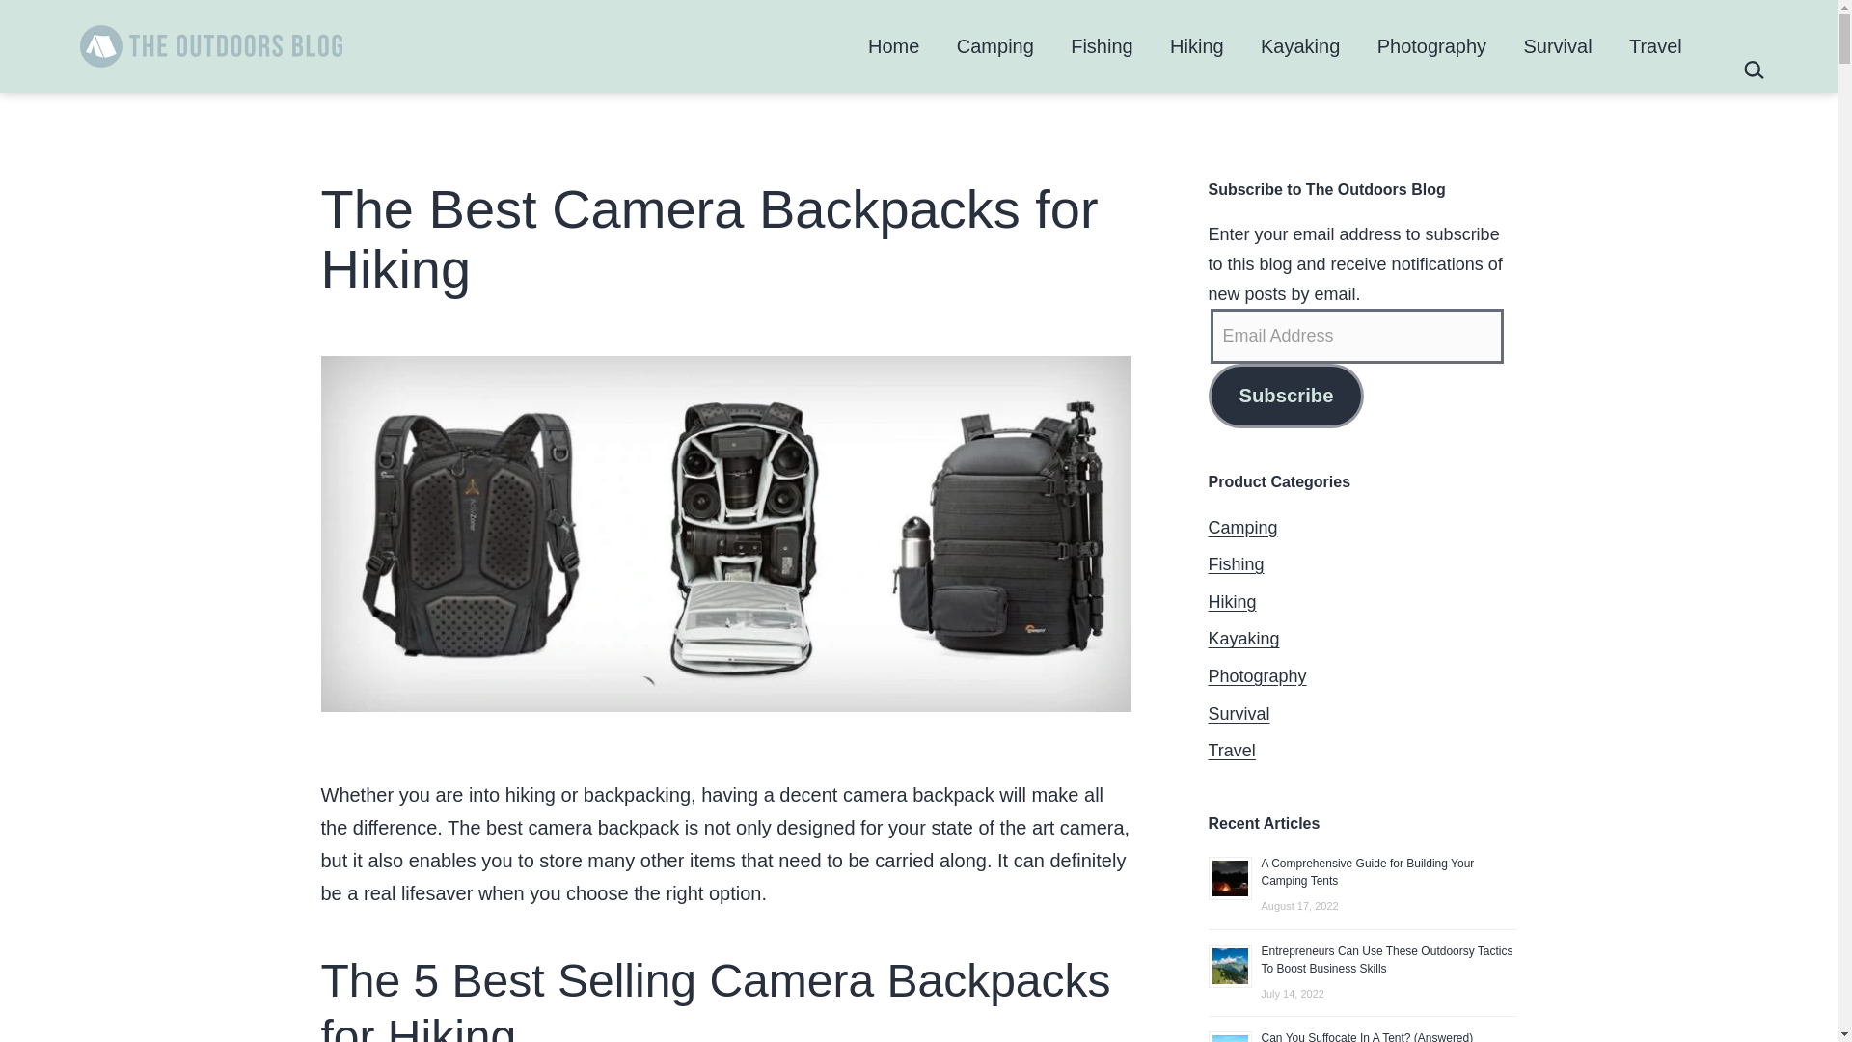 This screenshot has width=1852, height=1042. Describe the element at coordinates (1430, 45) in the screenshot. I see `Photography` at that location.